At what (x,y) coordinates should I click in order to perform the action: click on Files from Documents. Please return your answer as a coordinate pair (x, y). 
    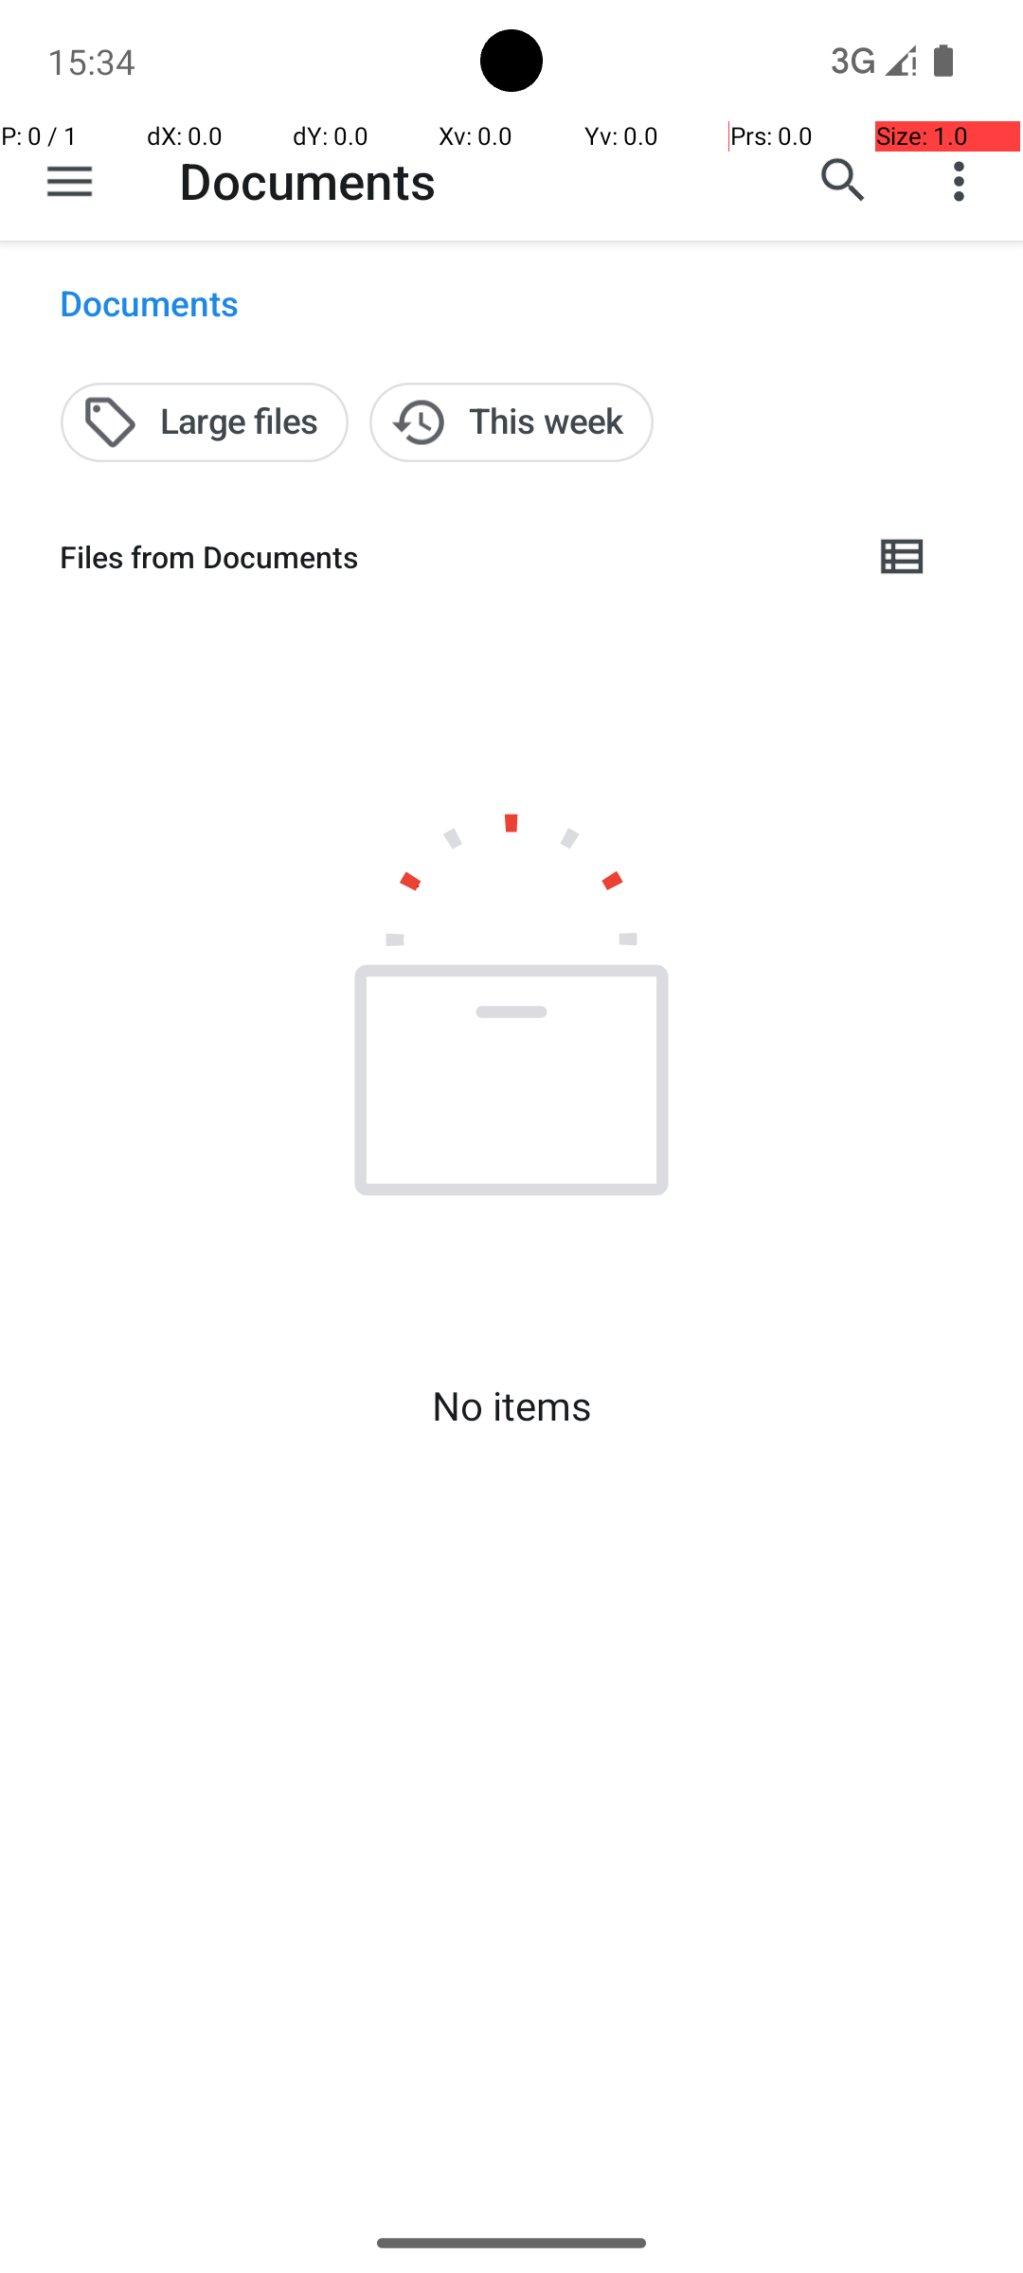
    Looking at the image, I should click on (451, 557).